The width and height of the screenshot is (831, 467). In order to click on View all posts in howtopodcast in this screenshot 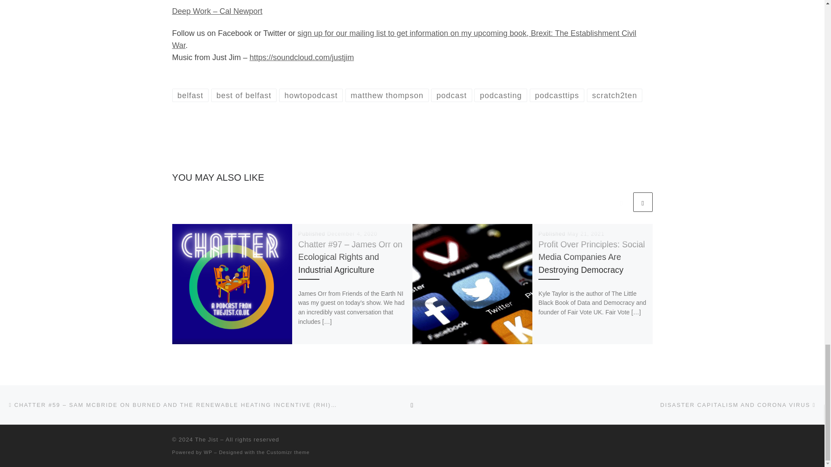, I will do `click(311, 95)`.